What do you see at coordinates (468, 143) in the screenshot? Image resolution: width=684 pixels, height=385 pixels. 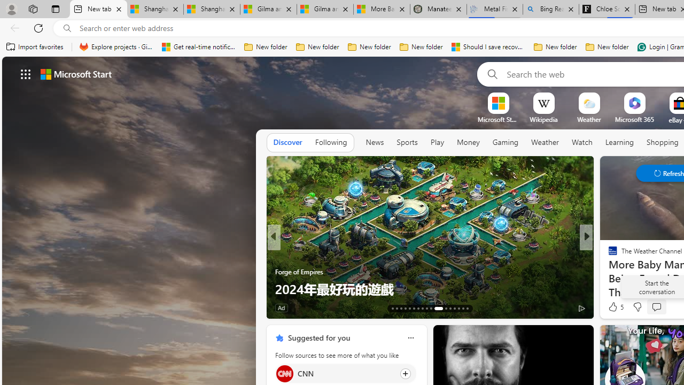 I see `Money` at bounding box center [468, 143].